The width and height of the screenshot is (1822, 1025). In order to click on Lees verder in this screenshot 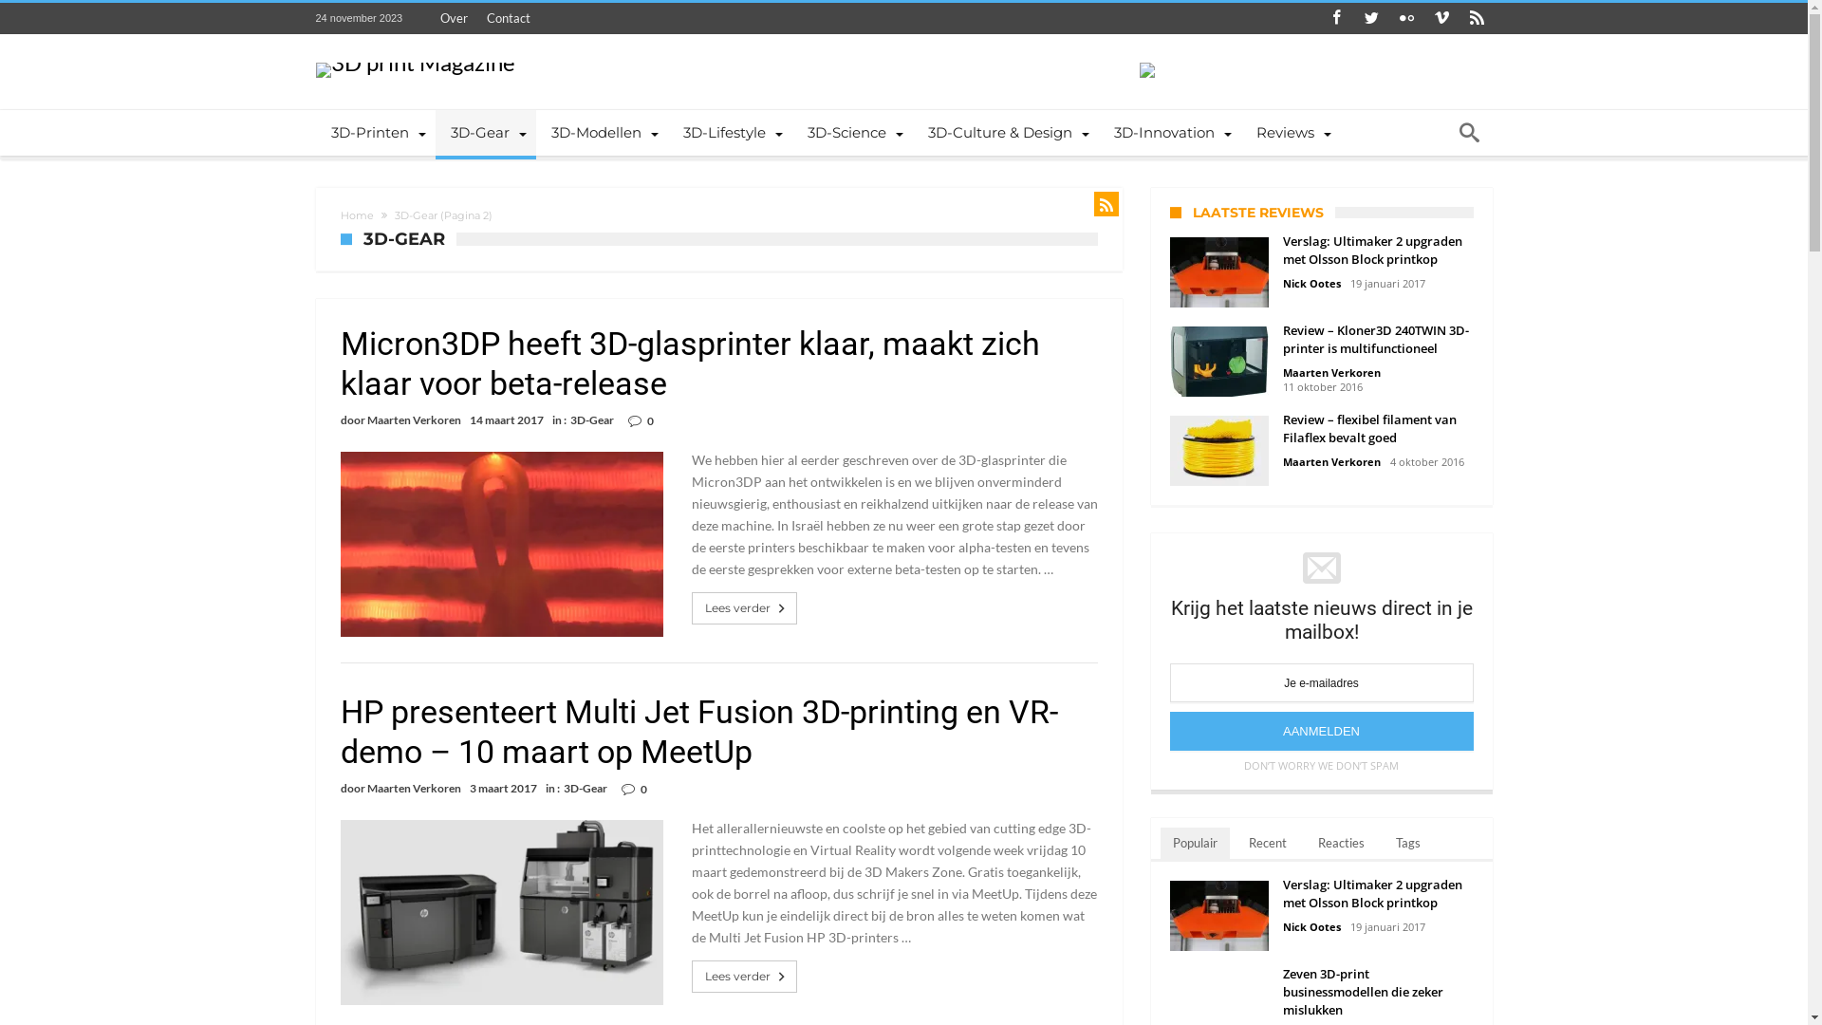, I will do `click(746, 977)`.